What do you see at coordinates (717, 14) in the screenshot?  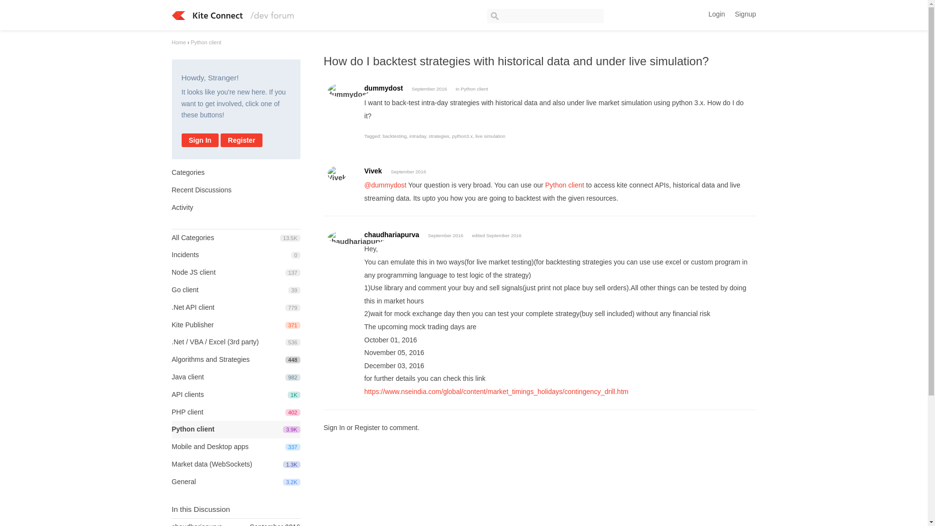 I see `337 discussions` at bounding box center [717, 14].